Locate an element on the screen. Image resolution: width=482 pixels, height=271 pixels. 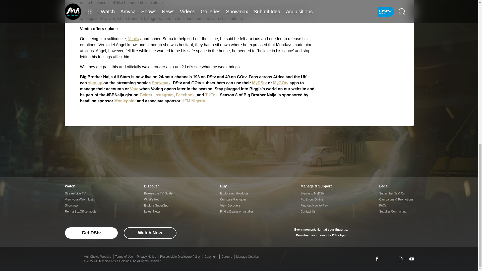
Stream with DStv is located at coordinates (358, 233).